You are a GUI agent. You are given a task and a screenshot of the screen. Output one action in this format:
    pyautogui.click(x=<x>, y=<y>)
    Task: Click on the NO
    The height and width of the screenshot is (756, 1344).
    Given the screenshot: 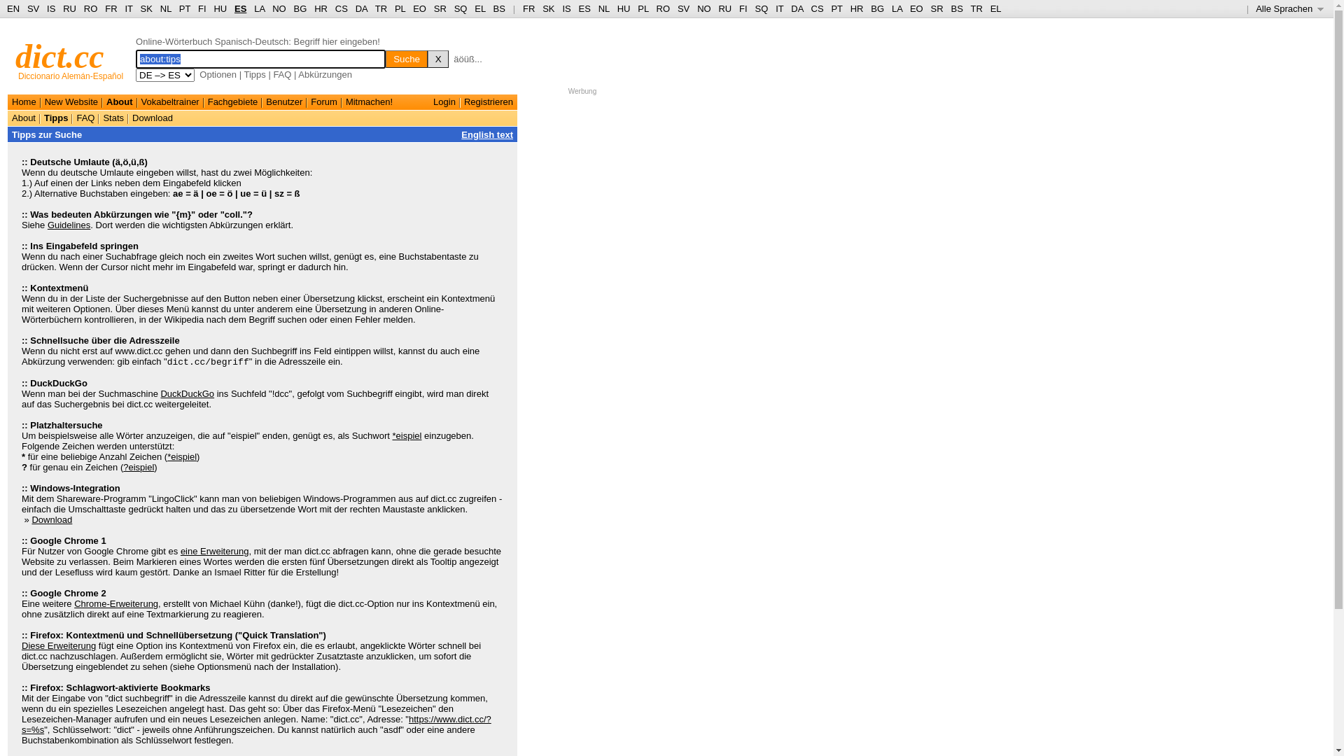 What is the action you would take?
    pyautogui.click(x=279, y=8)
    